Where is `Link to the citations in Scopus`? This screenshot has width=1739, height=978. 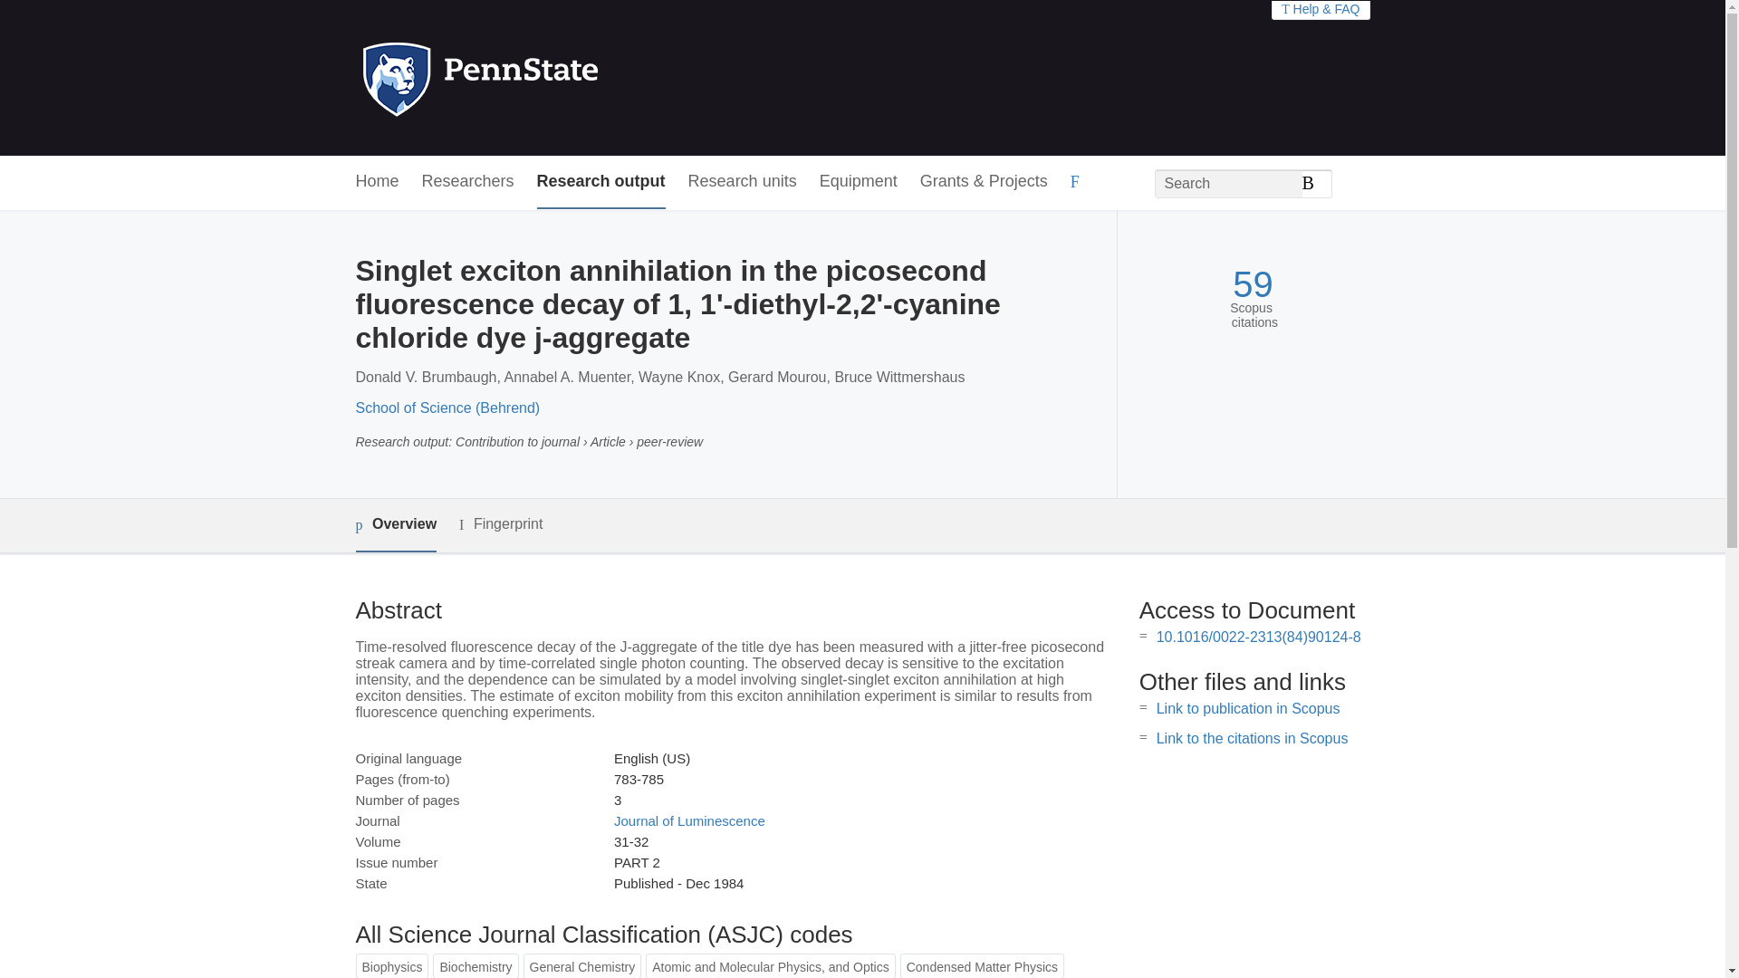 Link to the citations in Scopus is located at coordinates (1252, 738).